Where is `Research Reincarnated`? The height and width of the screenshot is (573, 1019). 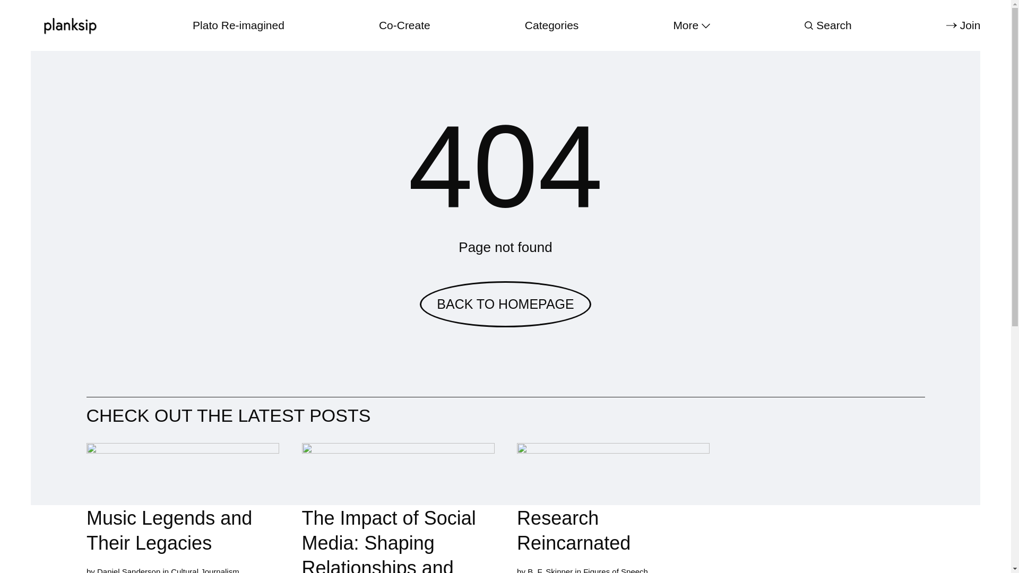
Research Reincarnated is located at coordinates (612, 500).